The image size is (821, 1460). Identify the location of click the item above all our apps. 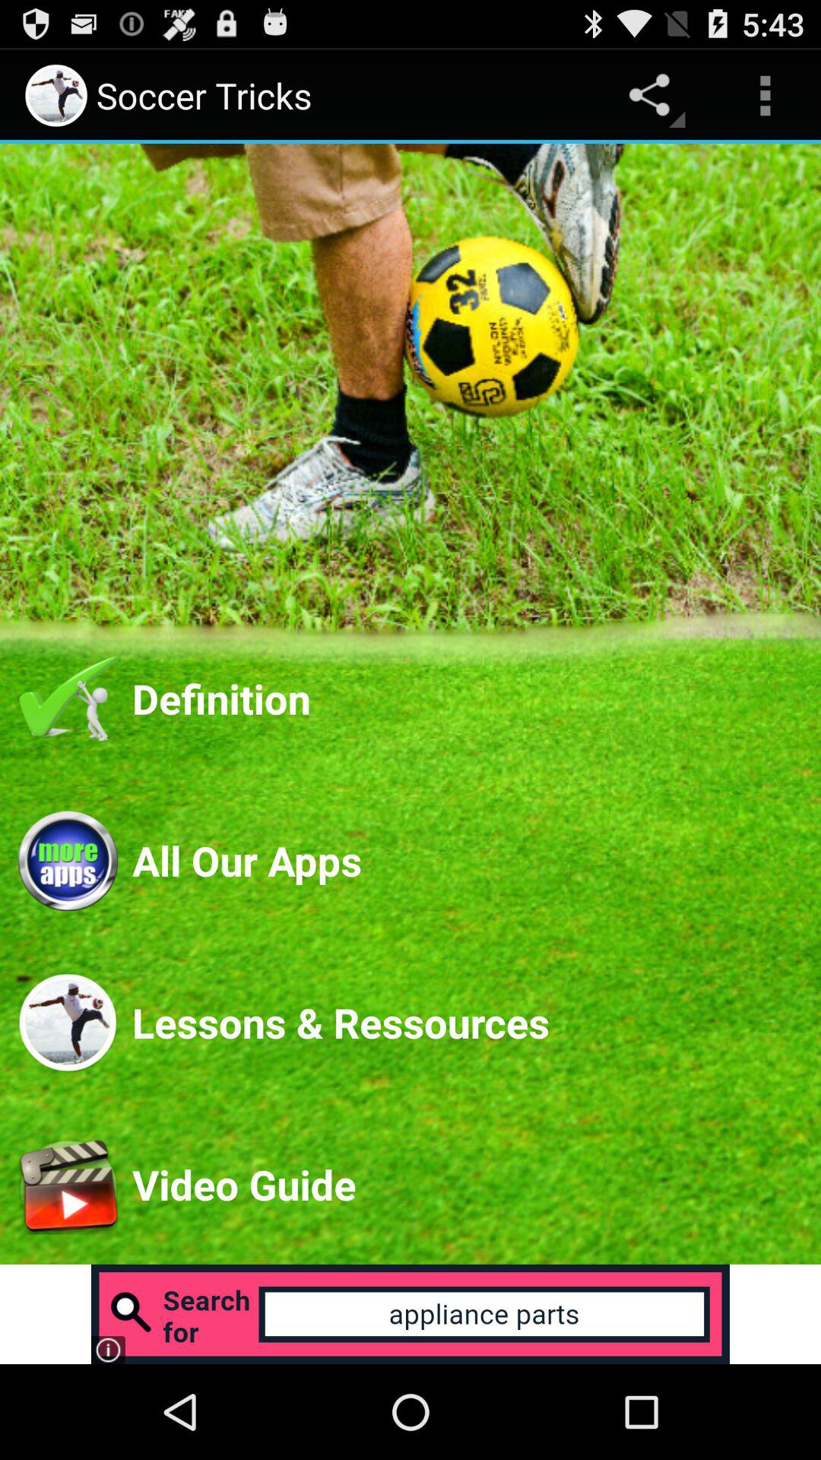
(468, 698).